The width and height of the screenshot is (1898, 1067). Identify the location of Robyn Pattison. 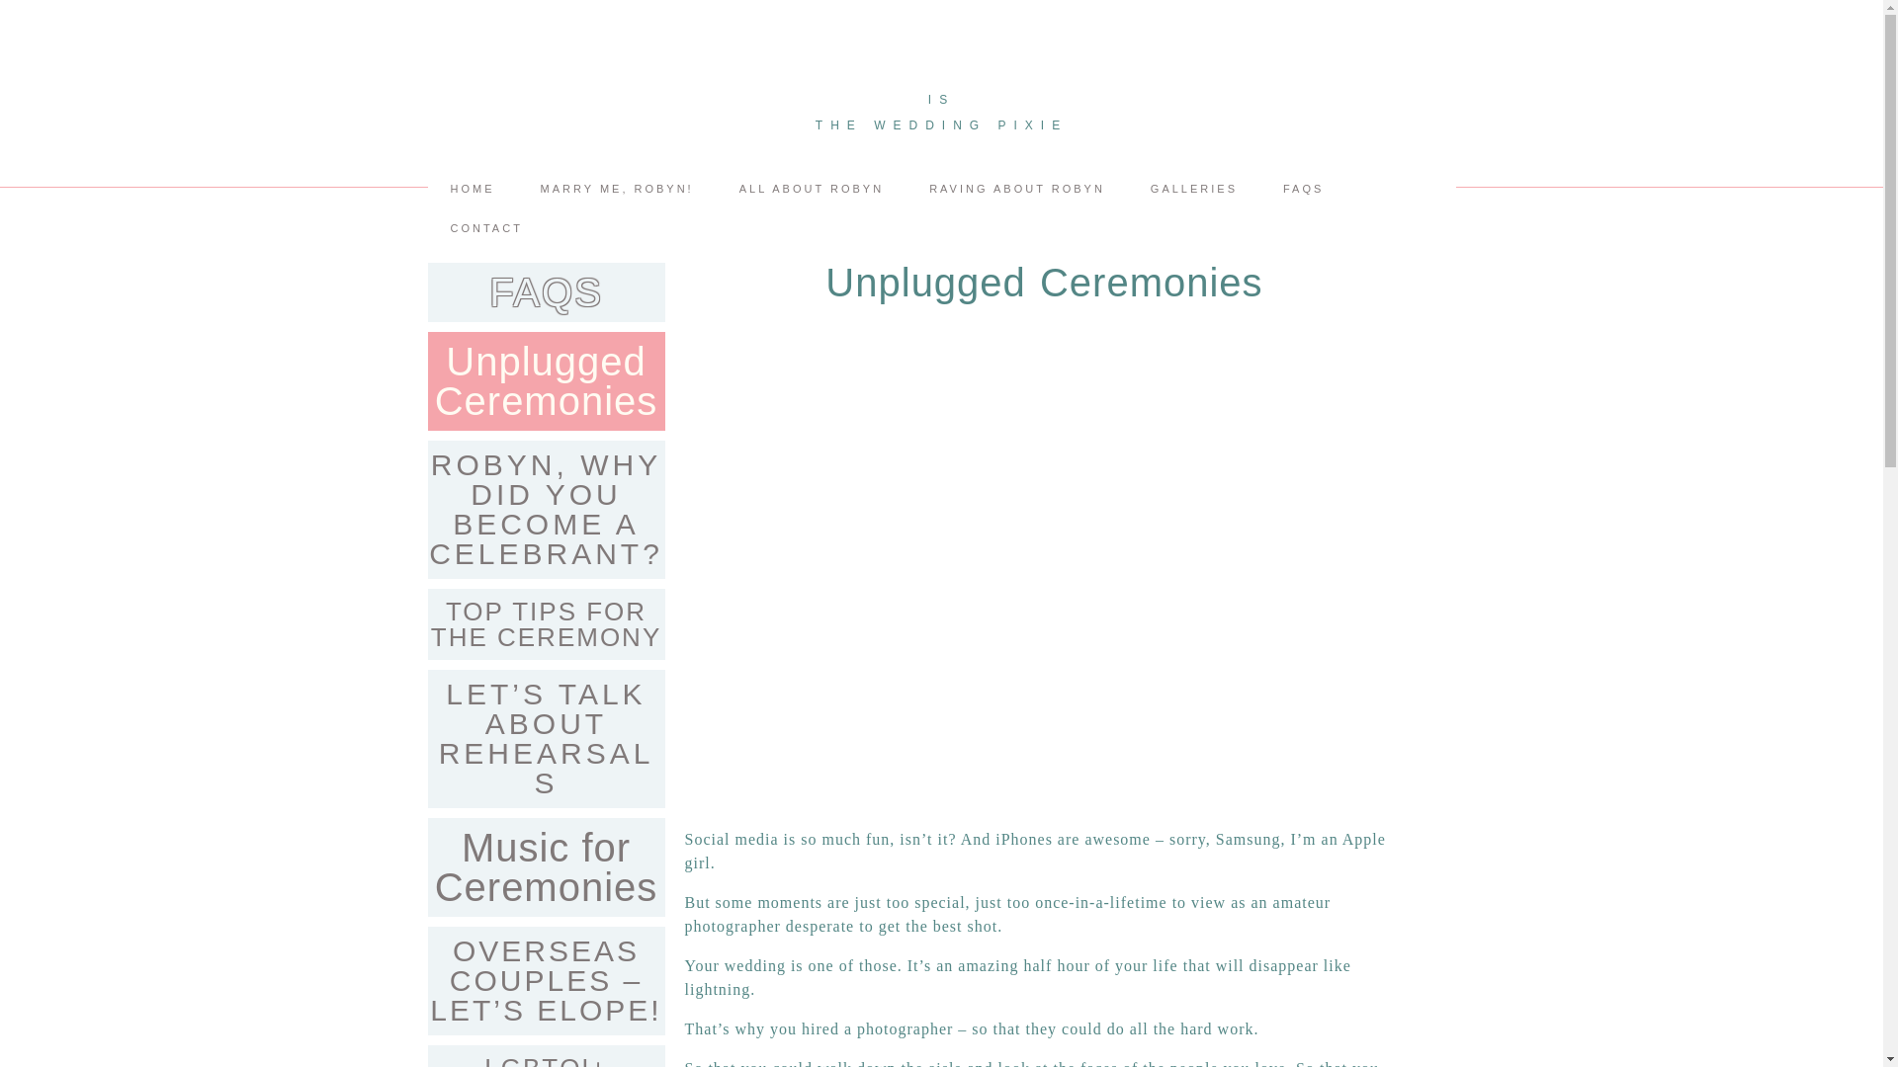
(941, 99).